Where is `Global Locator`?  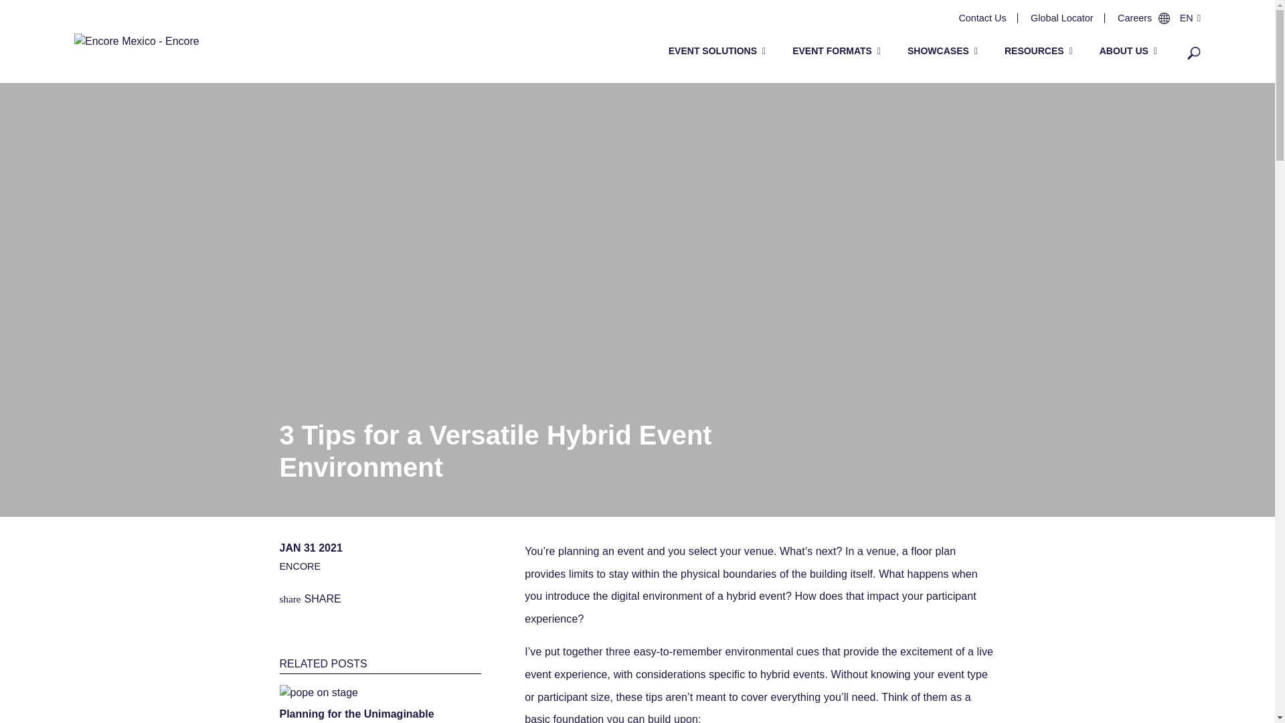 Global Locator is located at coordinates (1061, 17).